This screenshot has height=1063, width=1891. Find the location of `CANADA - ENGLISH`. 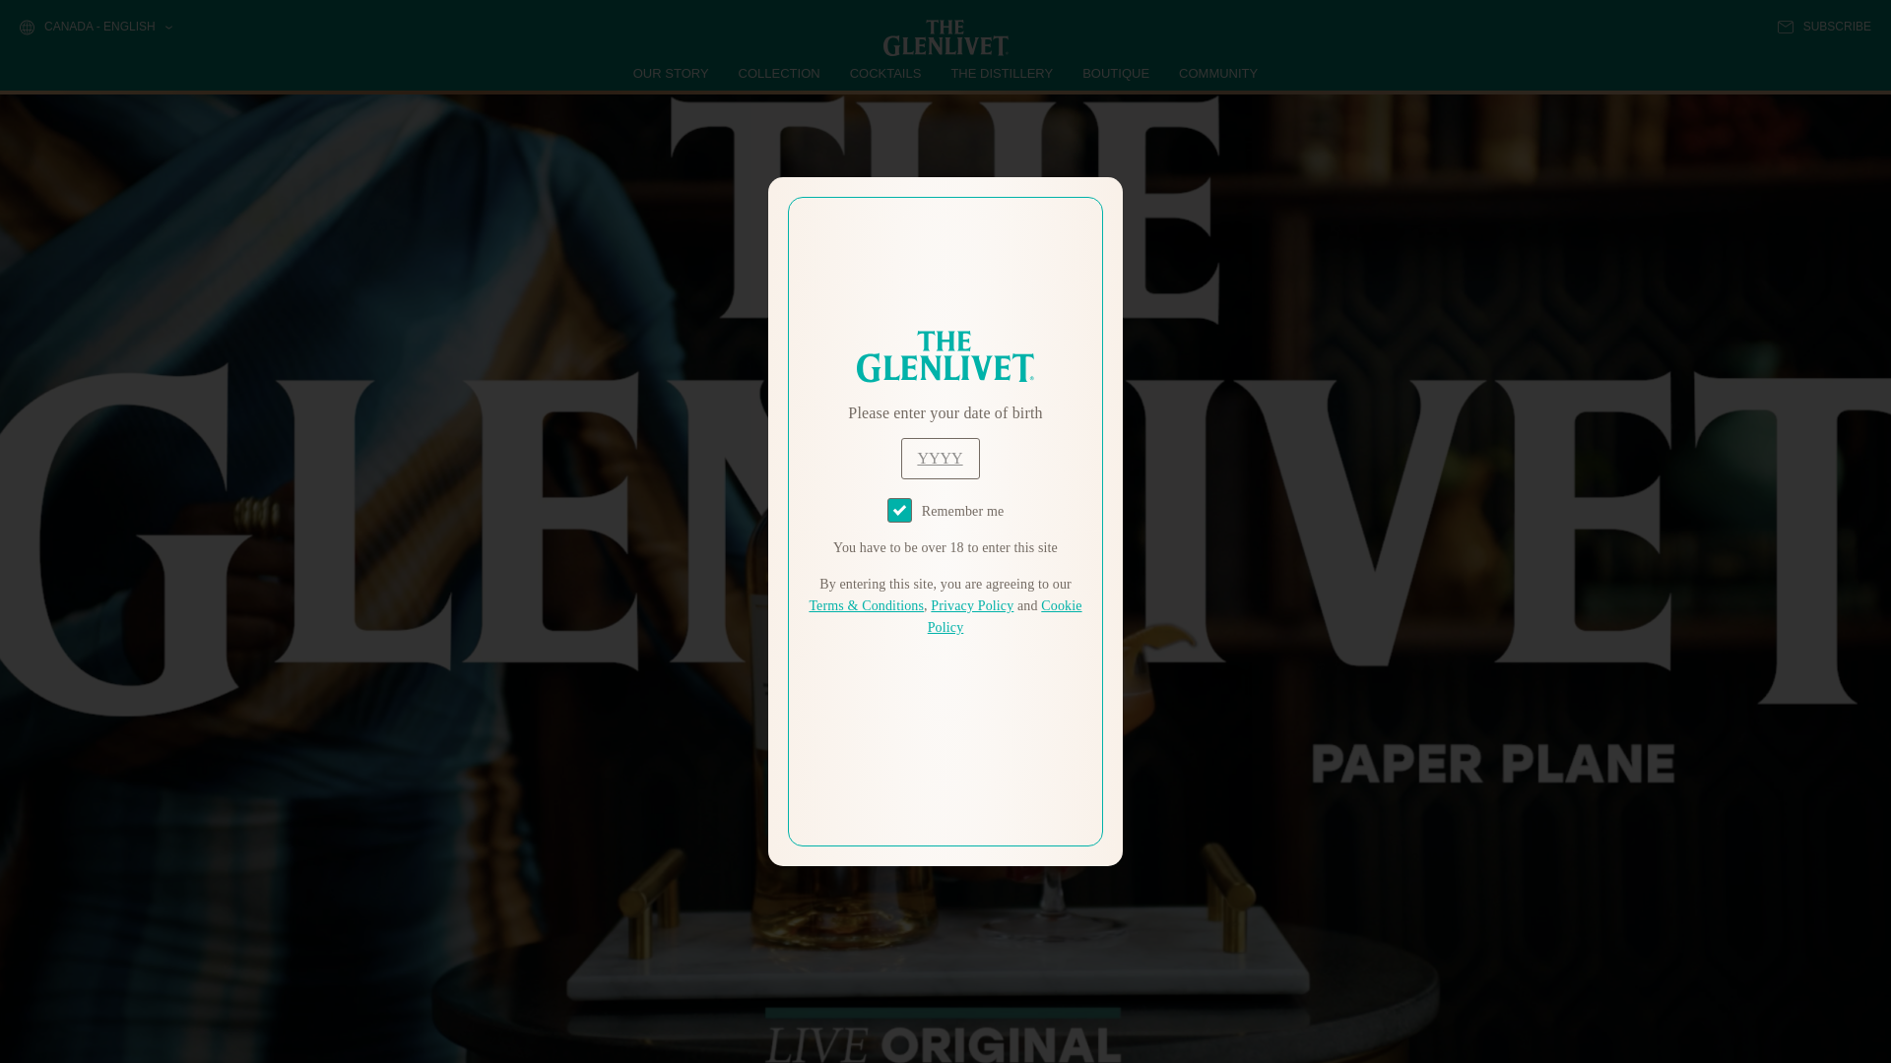

CANADA - ENGLISH is located at coordinates (95, 28).